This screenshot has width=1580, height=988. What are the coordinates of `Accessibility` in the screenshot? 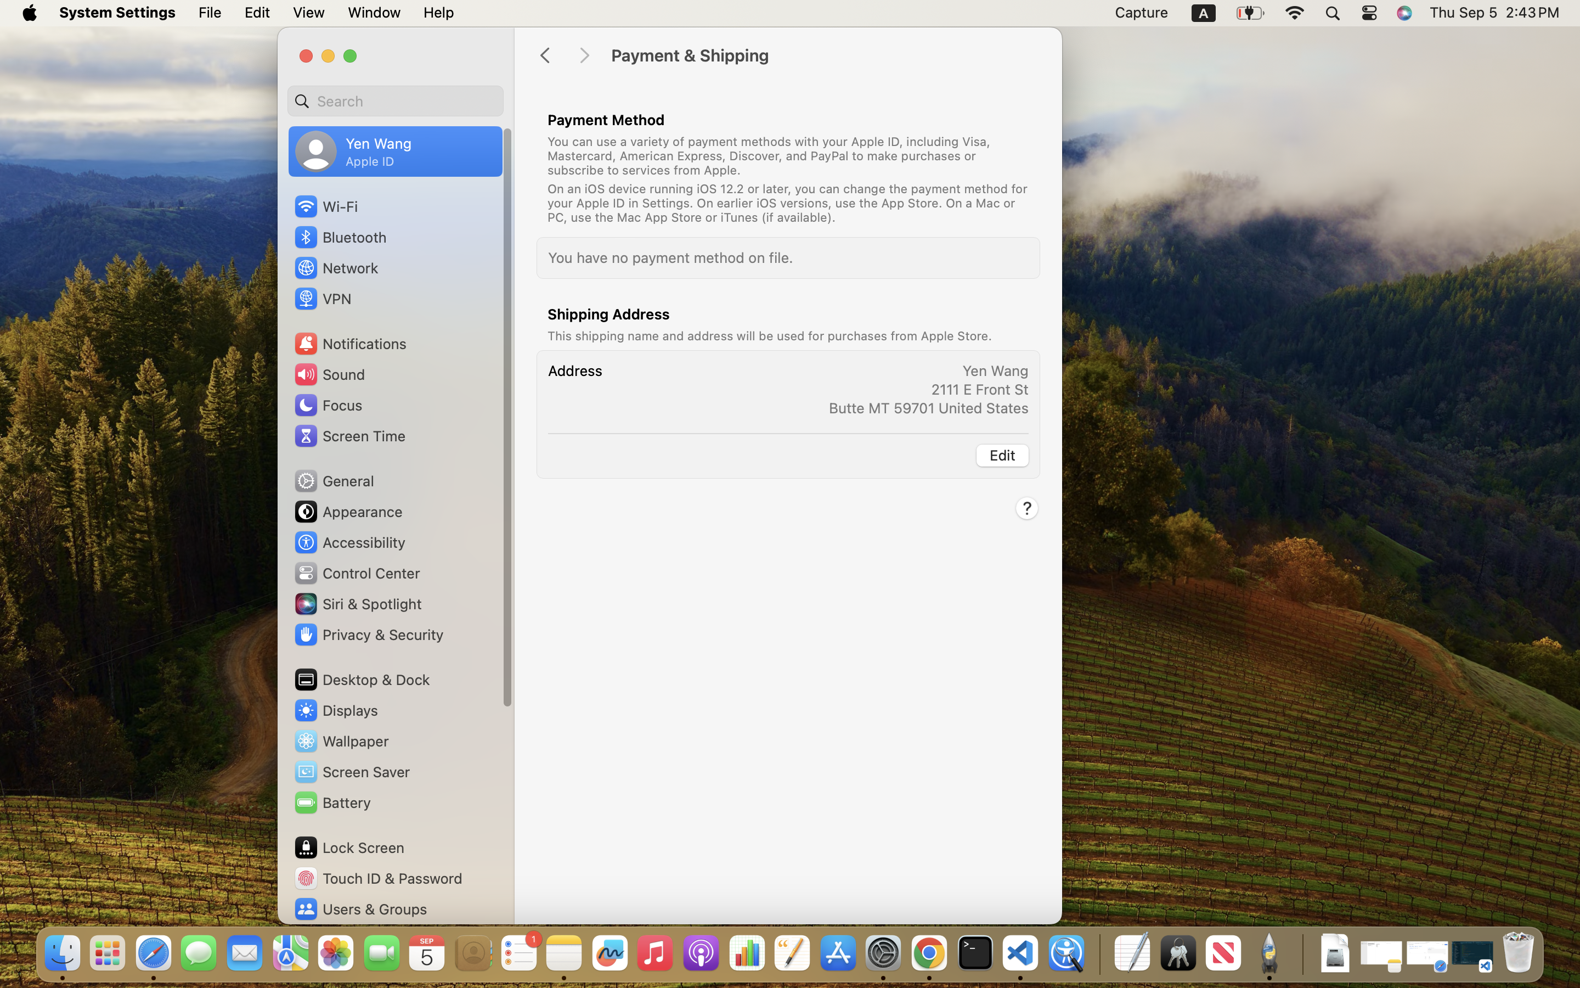 It's located at (349, 542).